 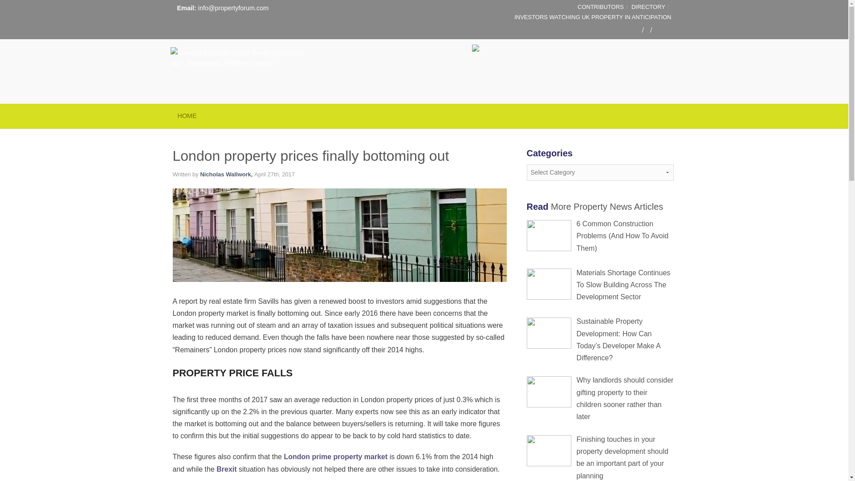 What do you see at coordinates (593, 17) in the screenshot?
I see `INVESTORS WATCHING UK PROPERTY IN ANTICIPATION` at bounding box center [593, 17].